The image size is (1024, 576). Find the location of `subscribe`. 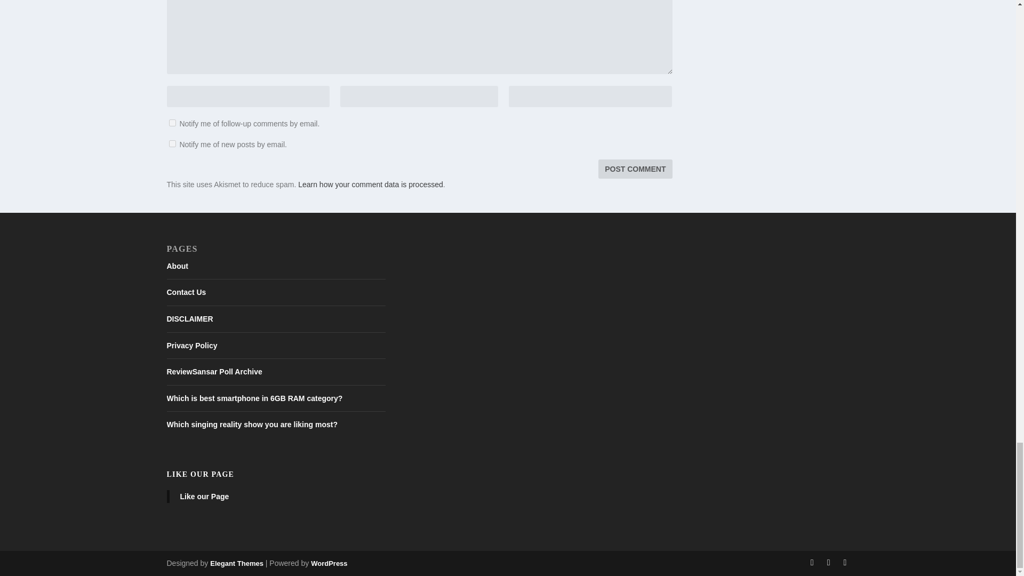

subscribe is located at coordinates (172, 144).